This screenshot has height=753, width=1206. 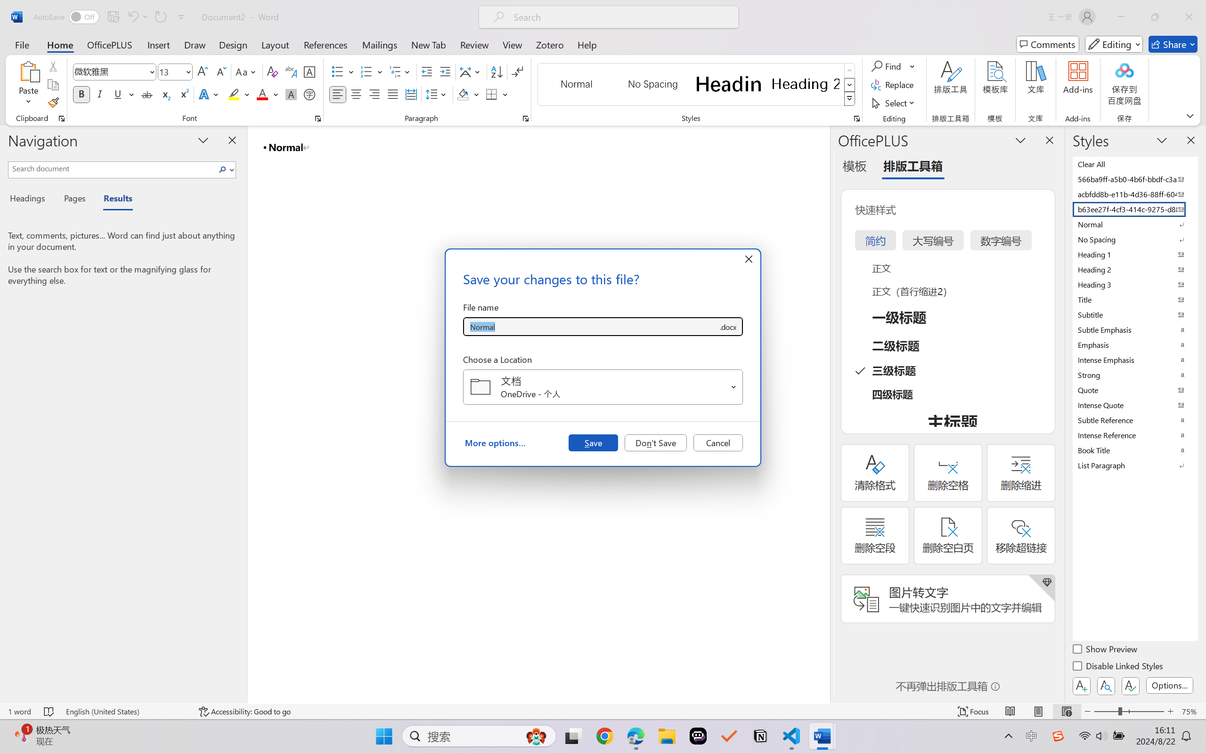 I want to click on Show/Hide Editing Marks, so click(x=517, y=72).